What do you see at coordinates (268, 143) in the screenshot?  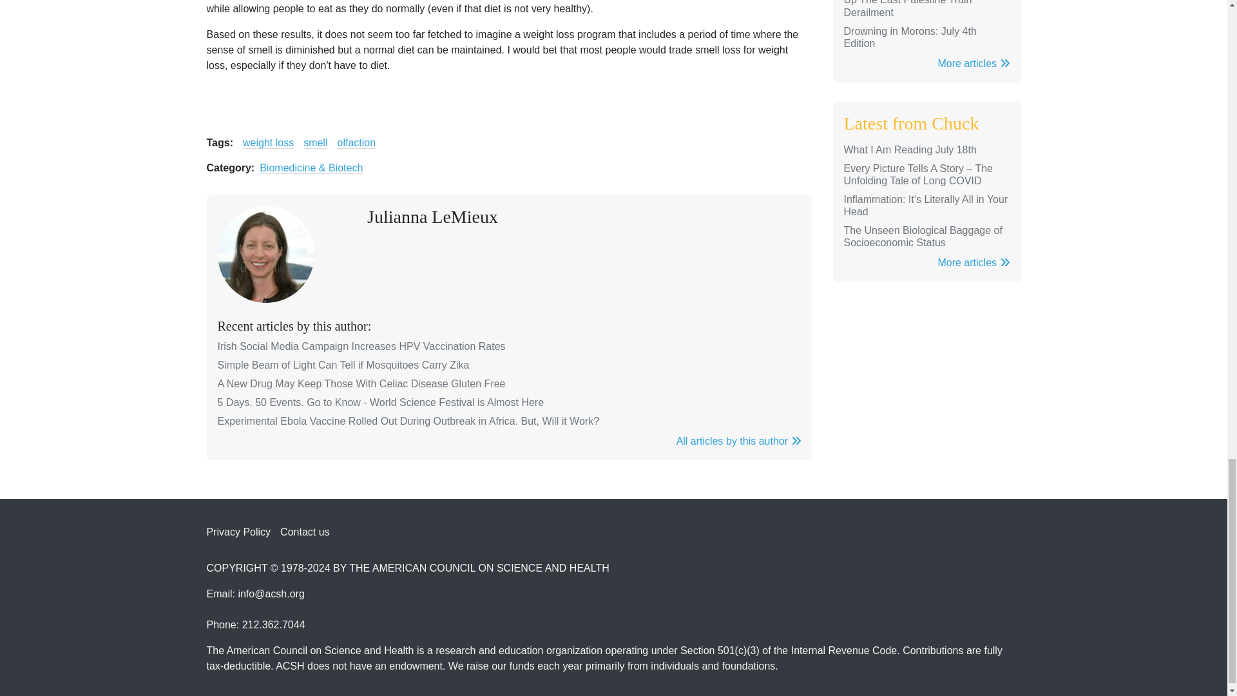 I see `weight loss` at bounding box center [268, 143].